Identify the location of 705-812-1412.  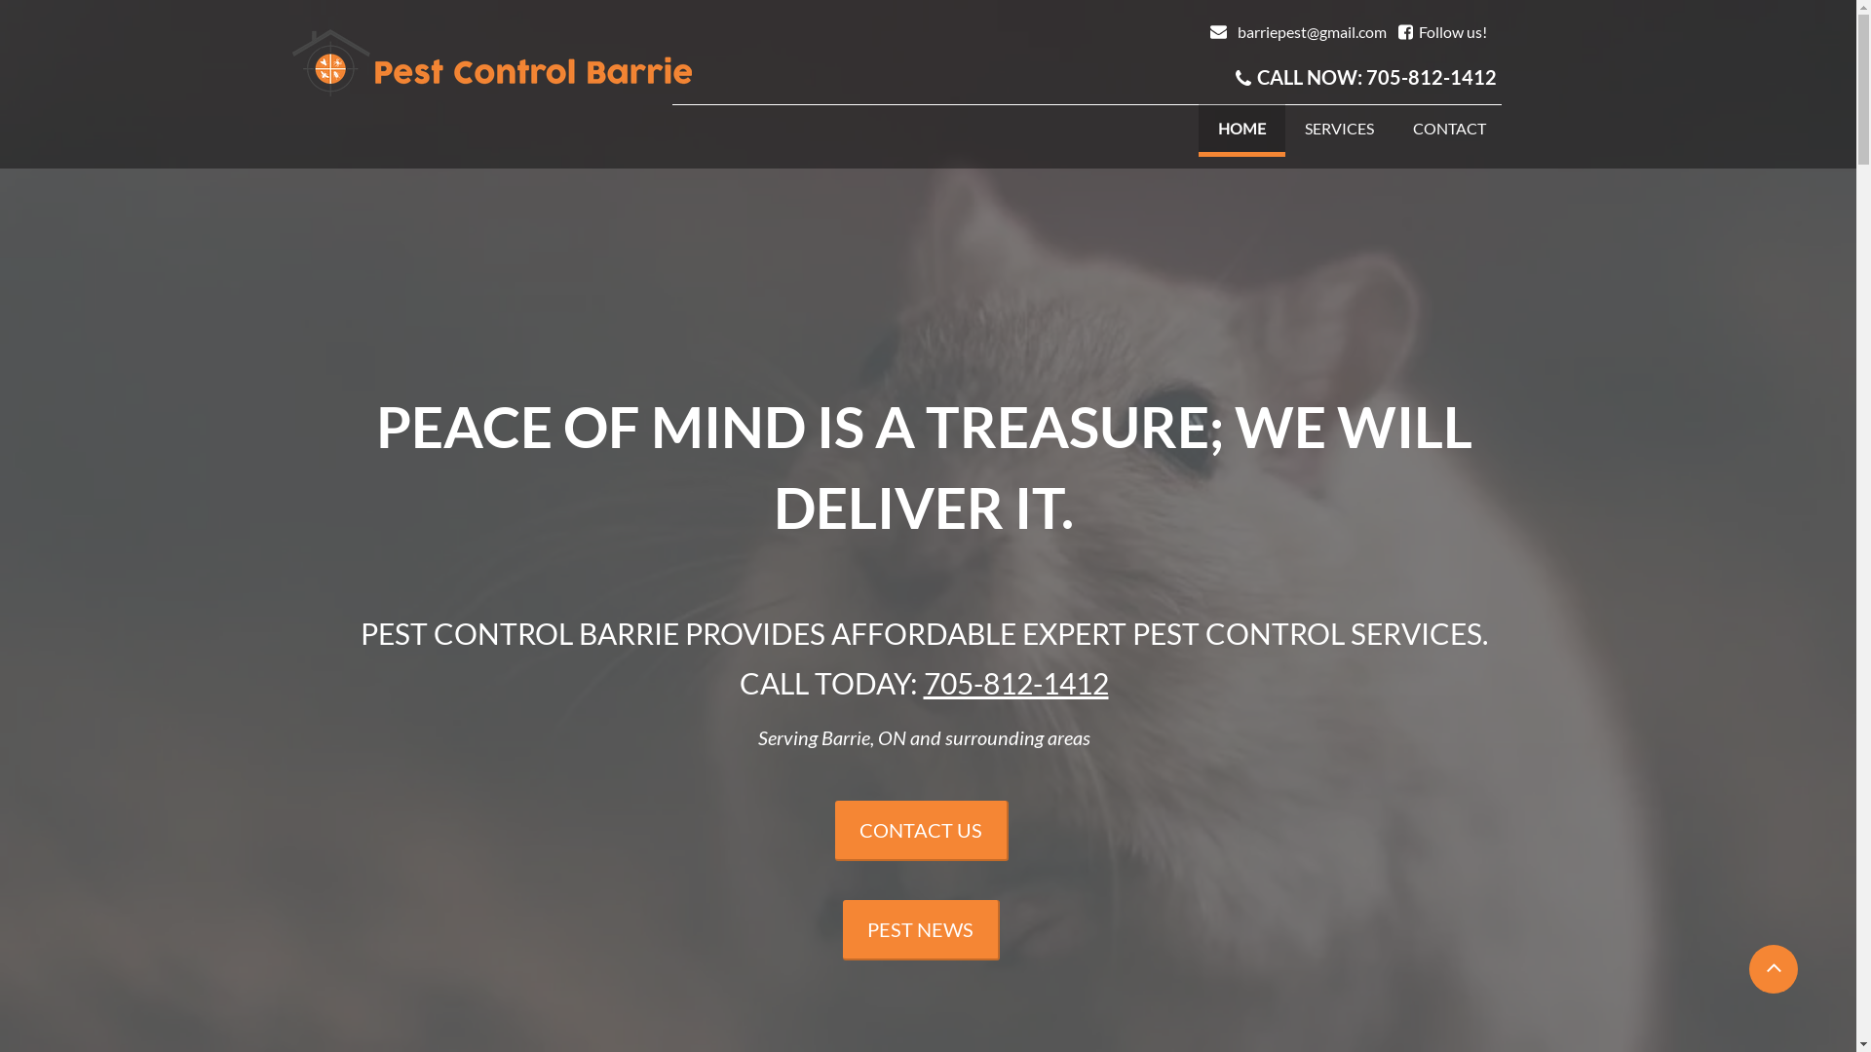
(1016, 683).